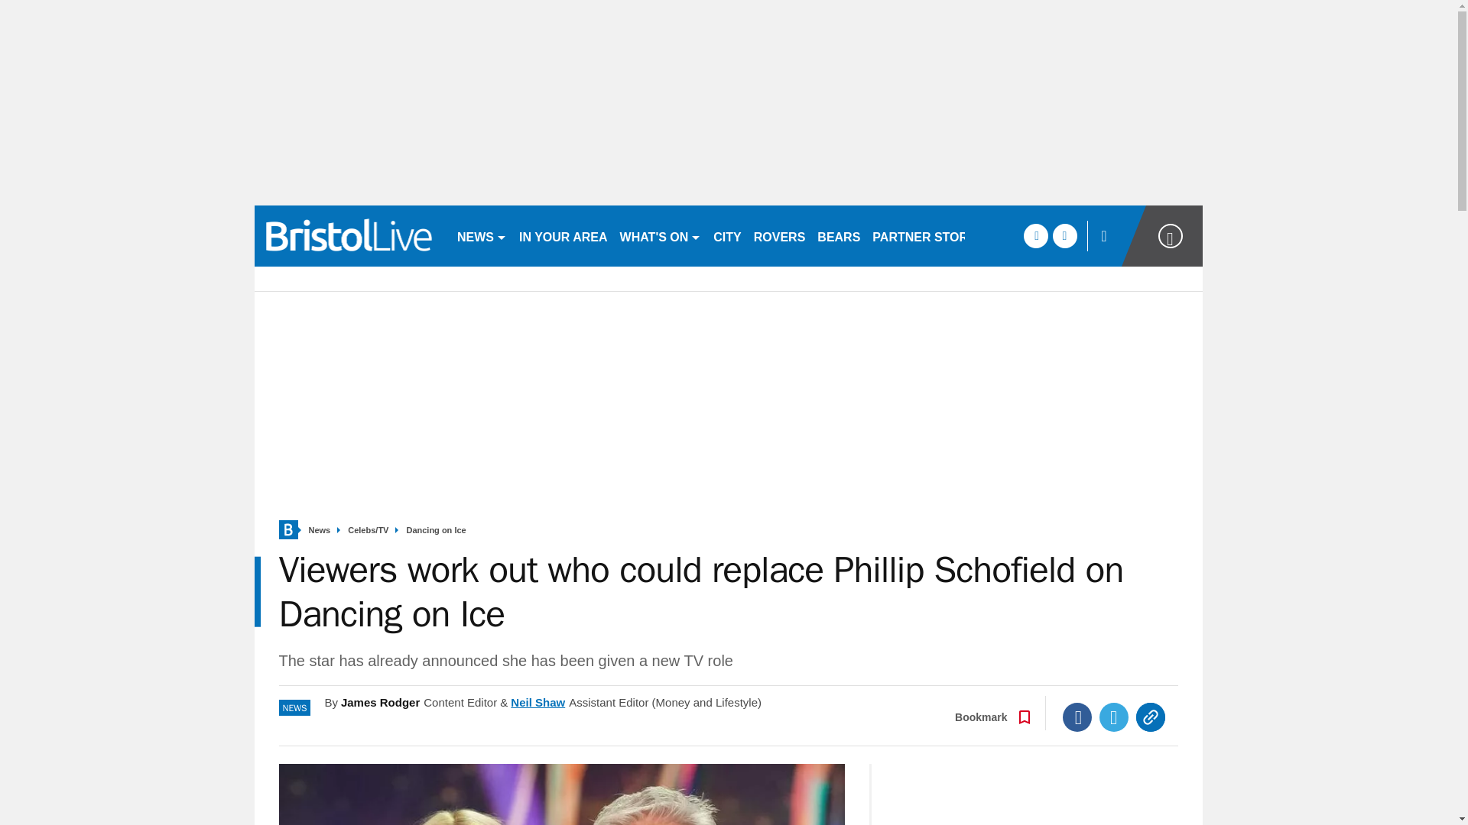 The width and height of the screenshot is (1468, 825). What do you see at coordinates (1064, 235) in the screenshot?
I see `twitter` at bounding box center [1064, 235].